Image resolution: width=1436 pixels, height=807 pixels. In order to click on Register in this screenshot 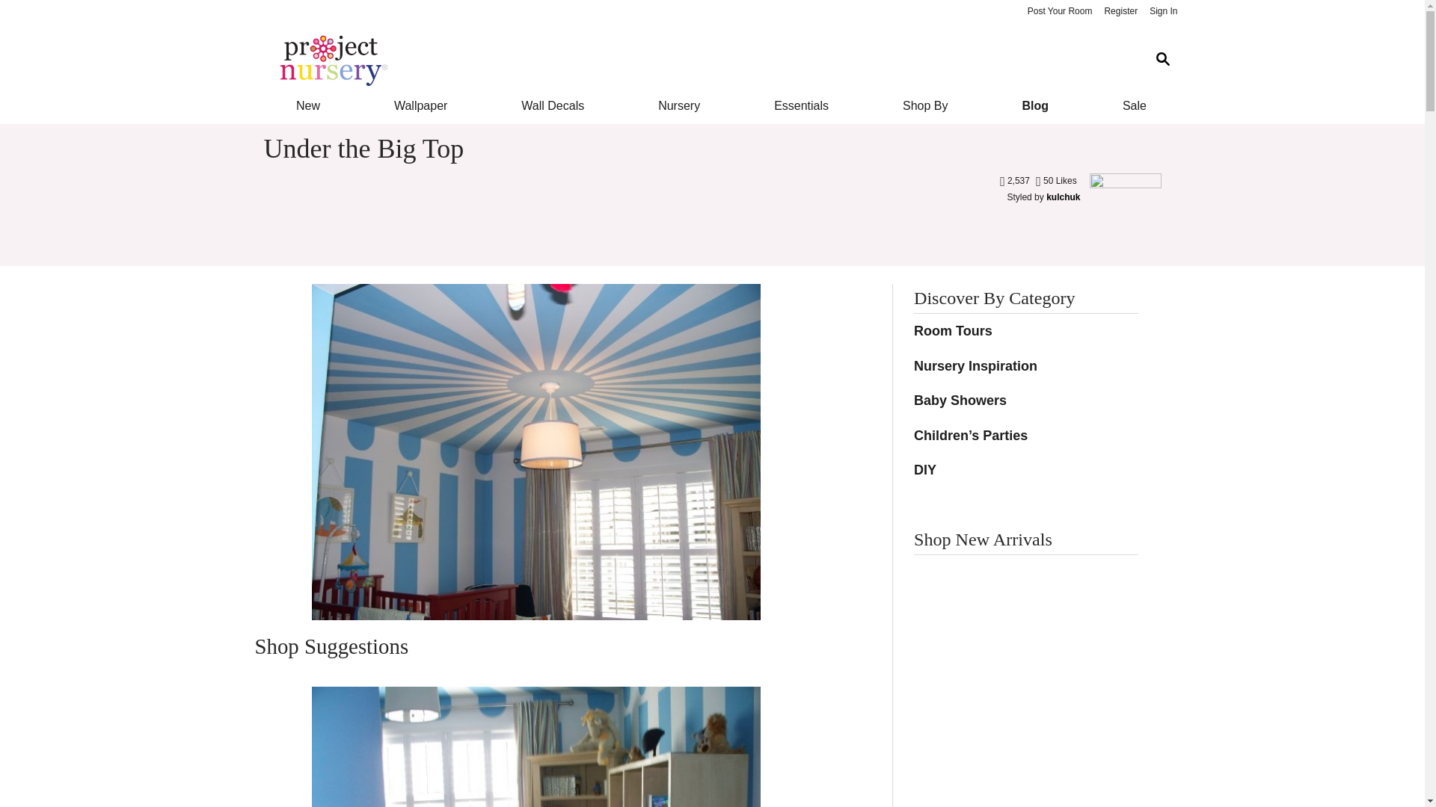, I will do `click(1120, 12)`.